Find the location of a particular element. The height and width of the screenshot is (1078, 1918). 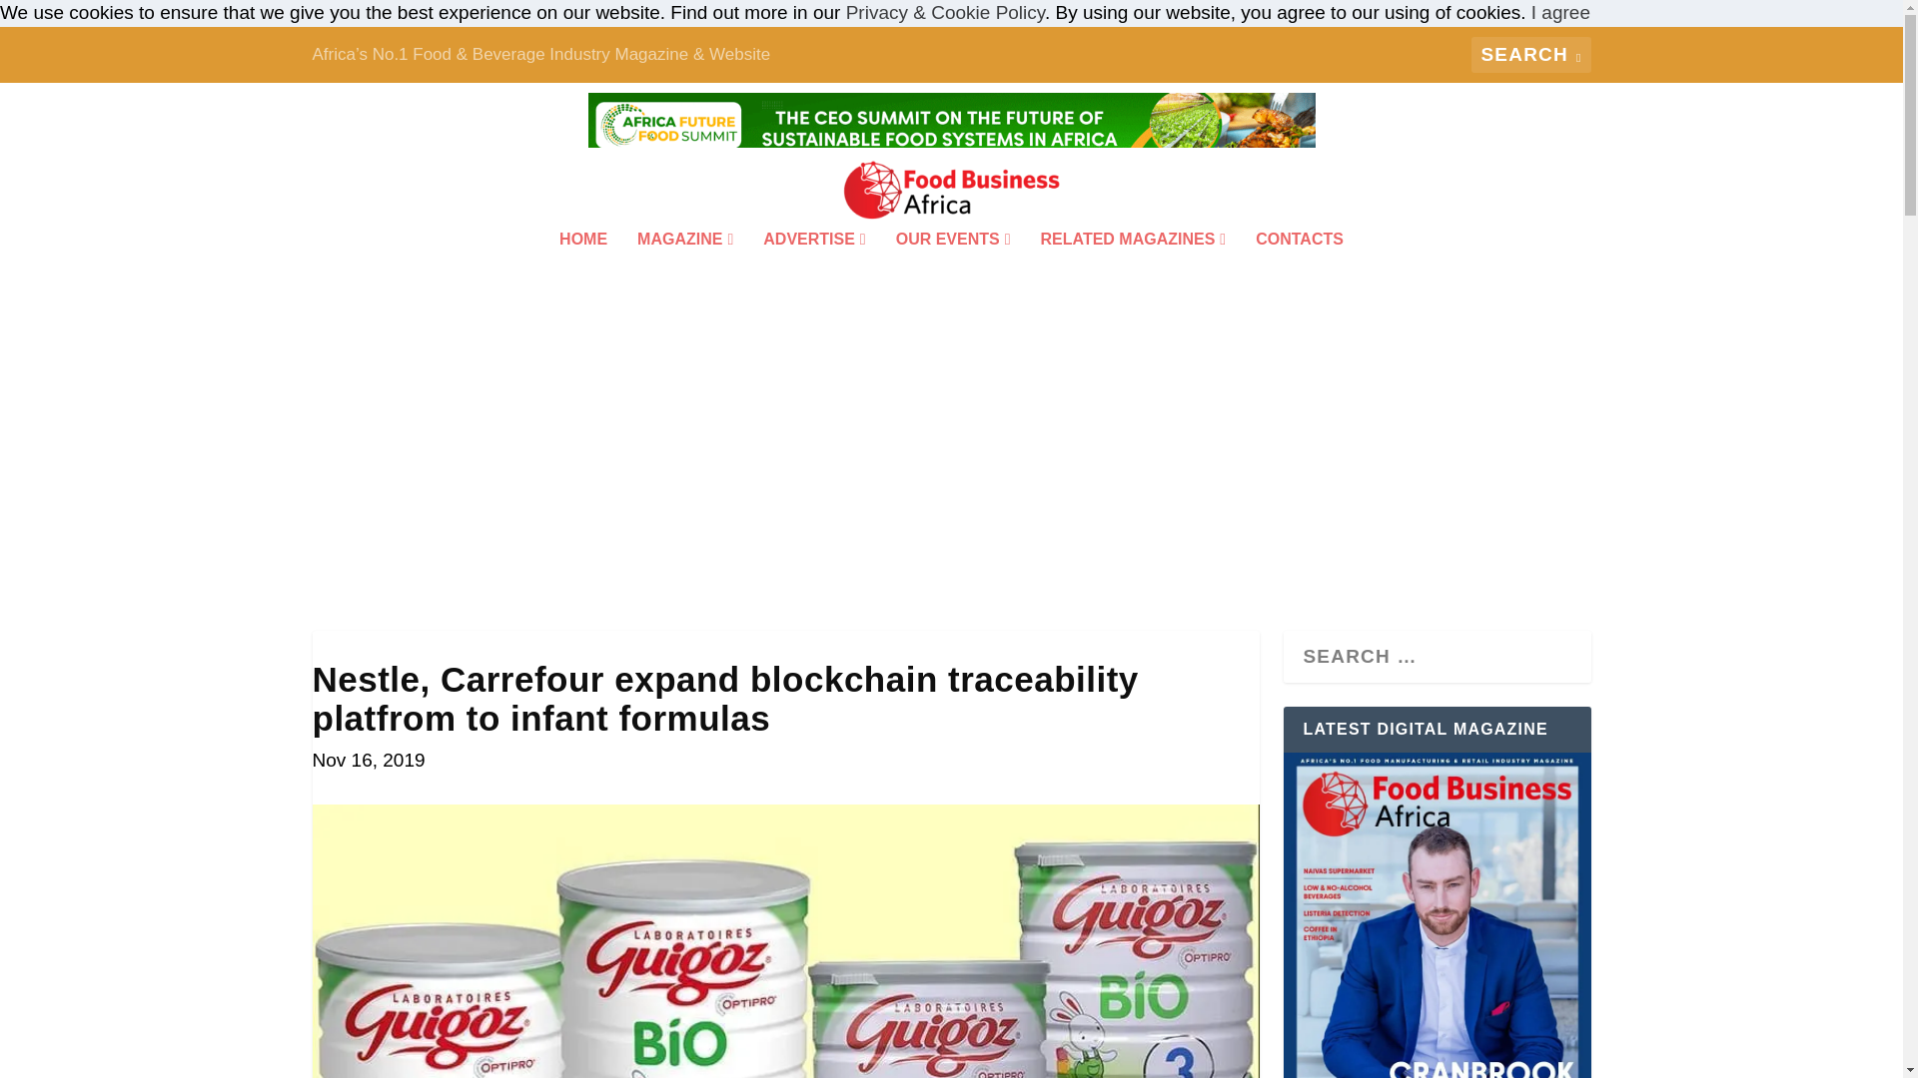

I agree is located at coordinates (1560, 12).